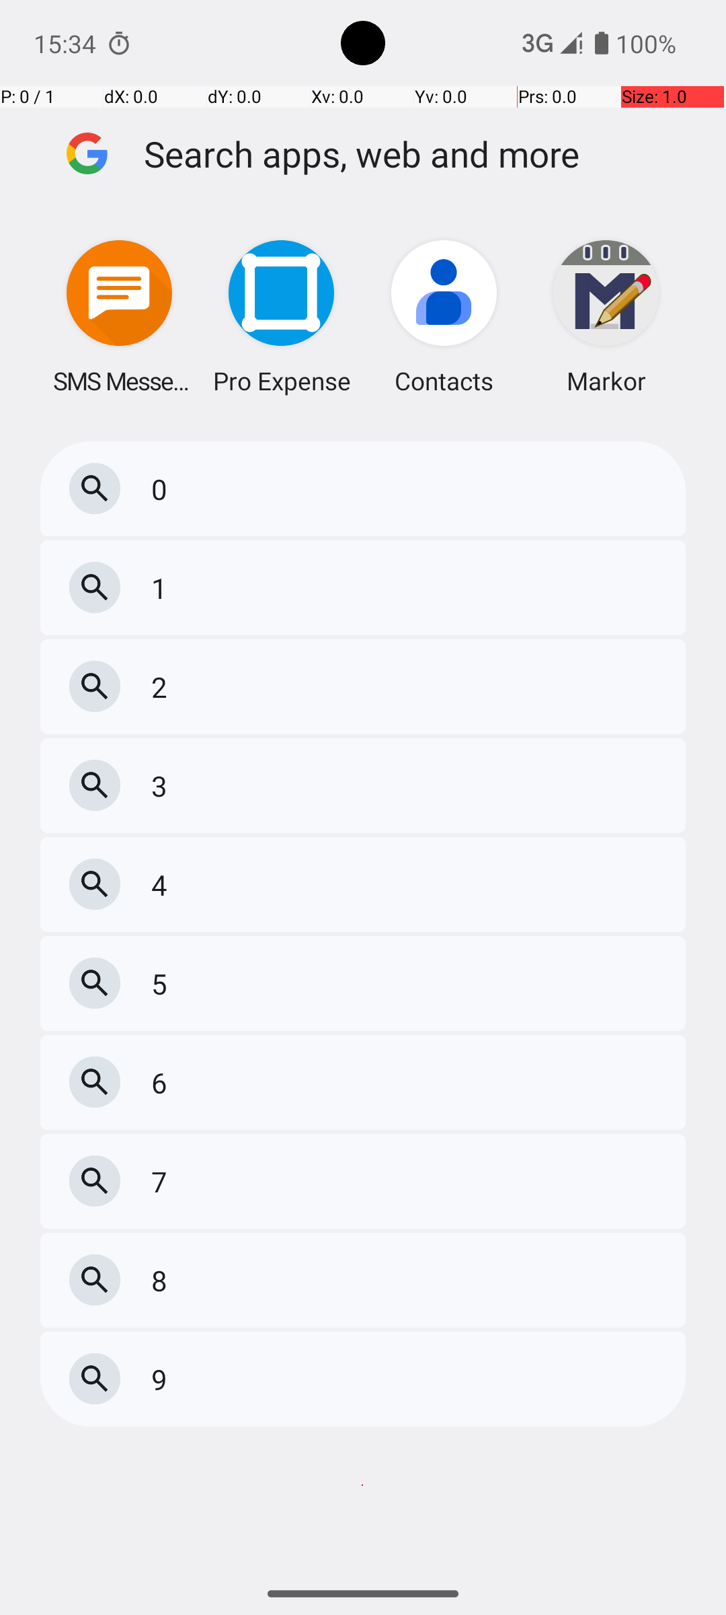 This screenshot has height=1615, width=726. Describe the element at coordinates (163, 884) in the screenshot. I see `4` at that location.